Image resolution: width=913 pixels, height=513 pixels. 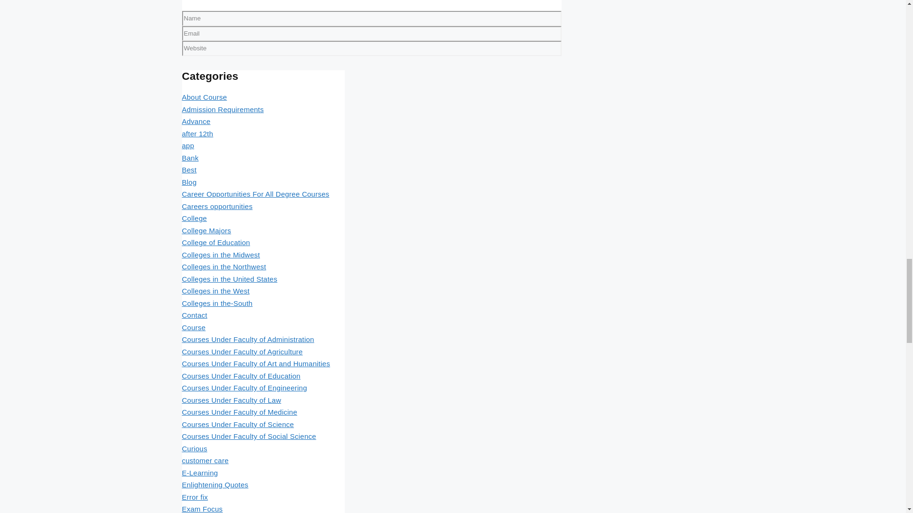 What do you see at coordinates (204, 97) in the screenshot?
I see `About Course` at bounding box center [204, 97].